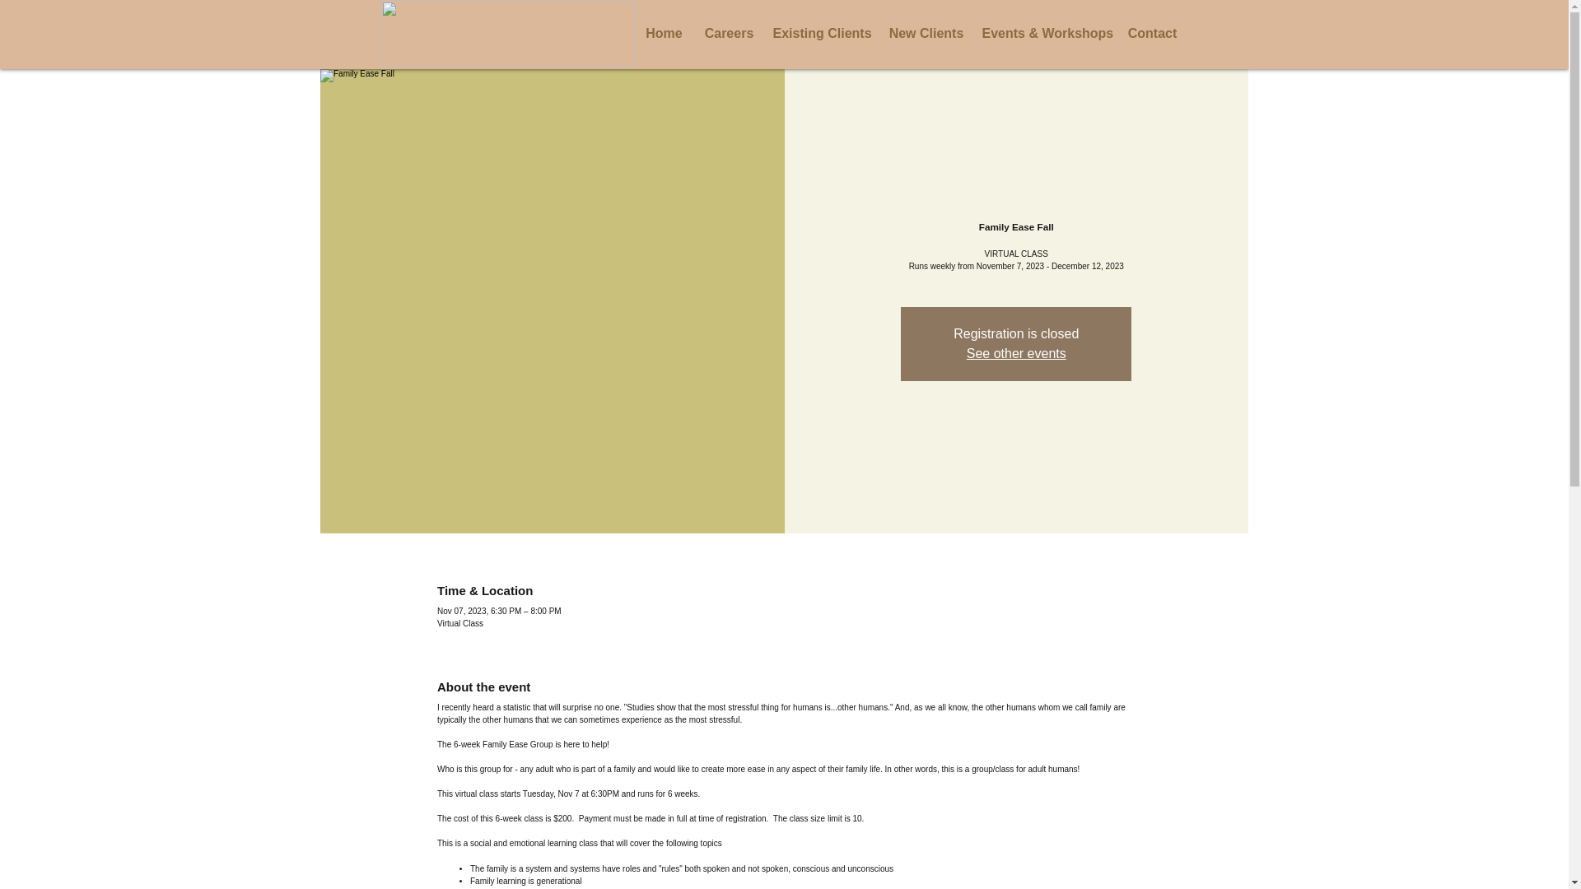  I want to click on See other events, so click(1016, 354).